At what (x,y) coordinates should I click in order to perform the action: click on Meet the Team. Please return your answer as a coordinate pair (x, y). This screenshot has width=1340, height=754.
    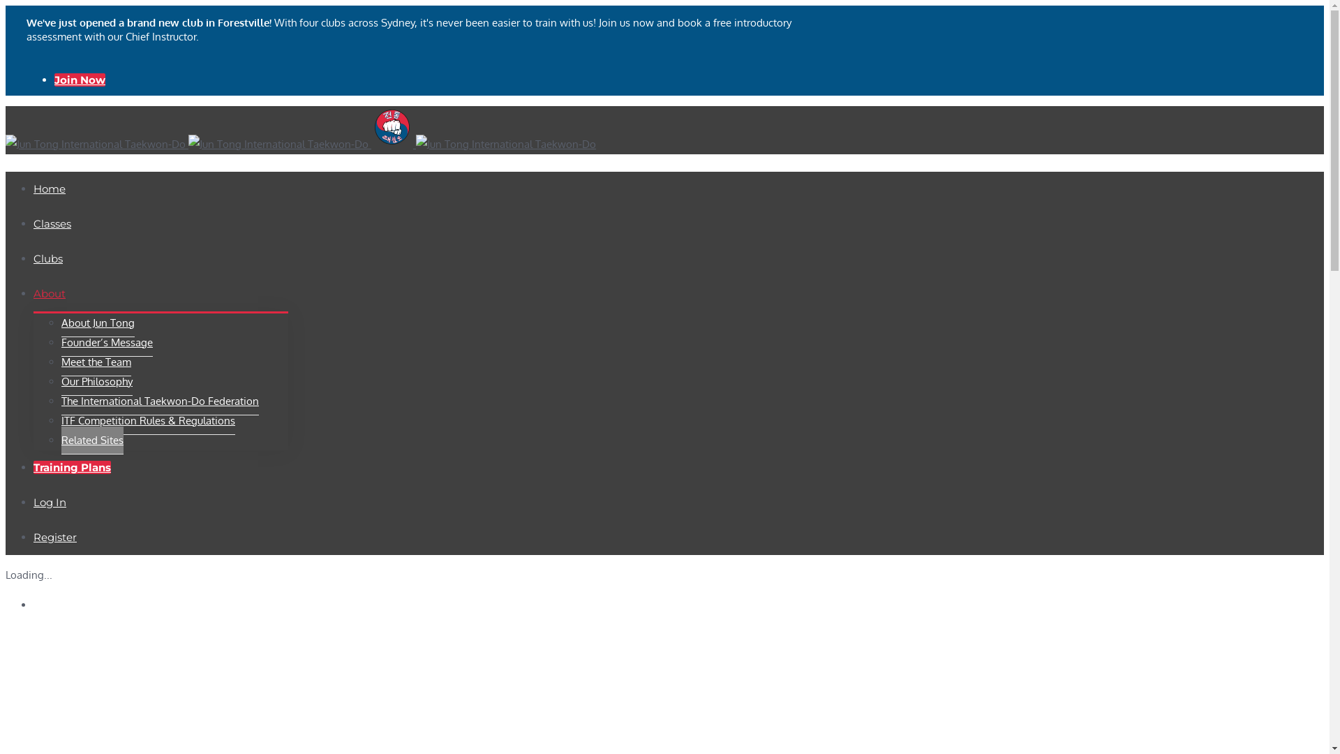
    Looking at the image, I should click on (96, 362).